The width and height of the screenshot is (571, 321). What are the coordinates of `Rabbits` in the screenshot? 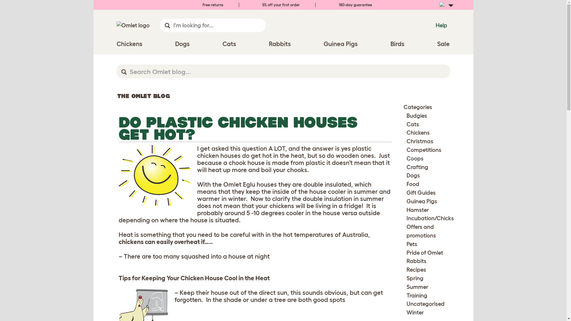 It's located at (280, 44).